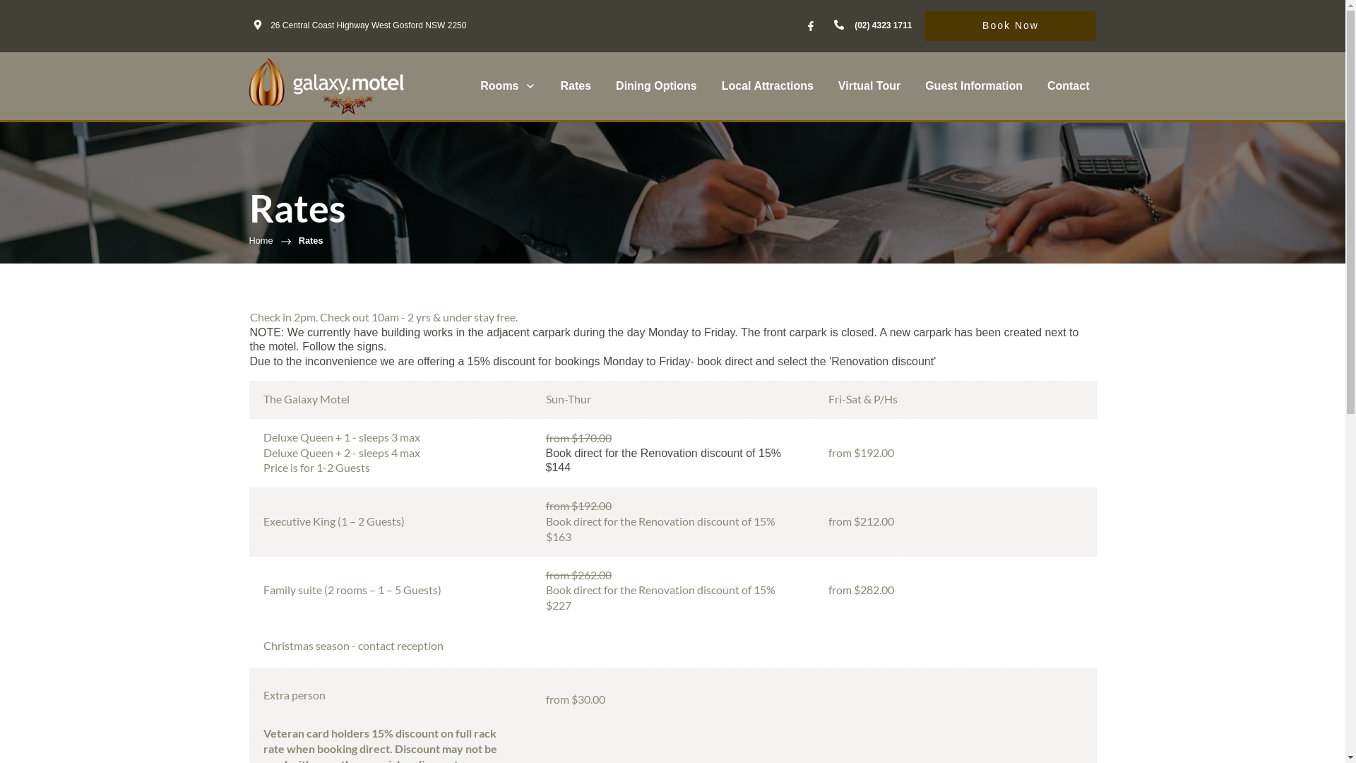  What do you see at coordinates (974, 86) in the screenshot?
I see `Guest Information` at bounding box center [974, 86].